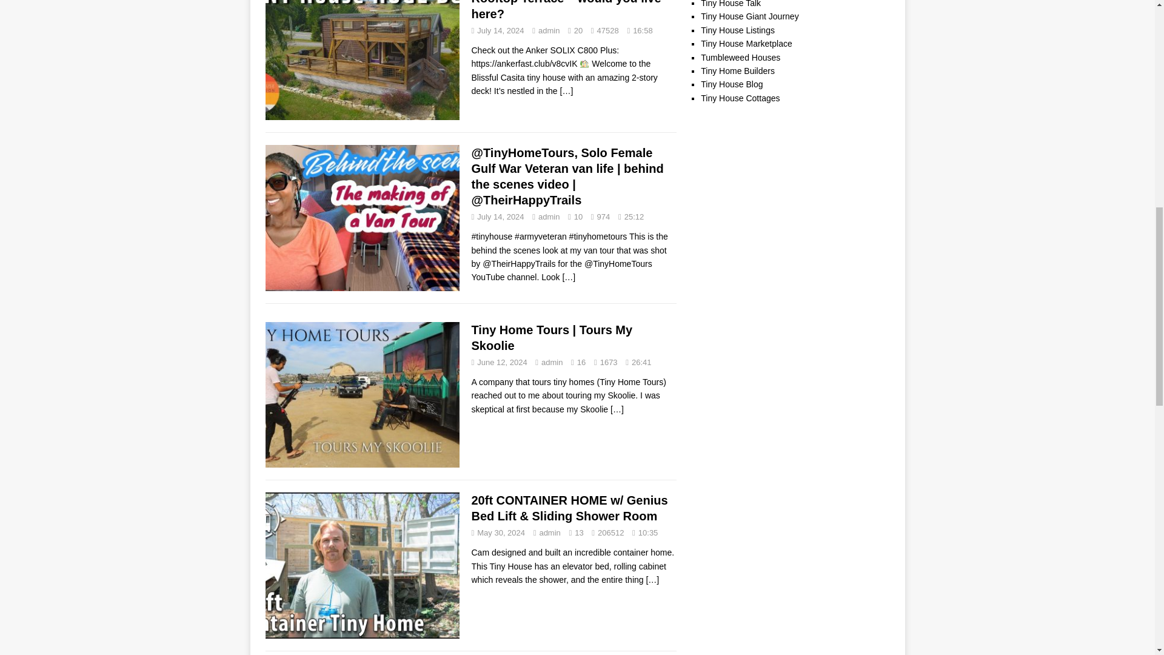 The height and width of the screenshot is (655, 1164). Describe the element at coordinates (549, 217) in the screenshot. I see `admin` at that location.